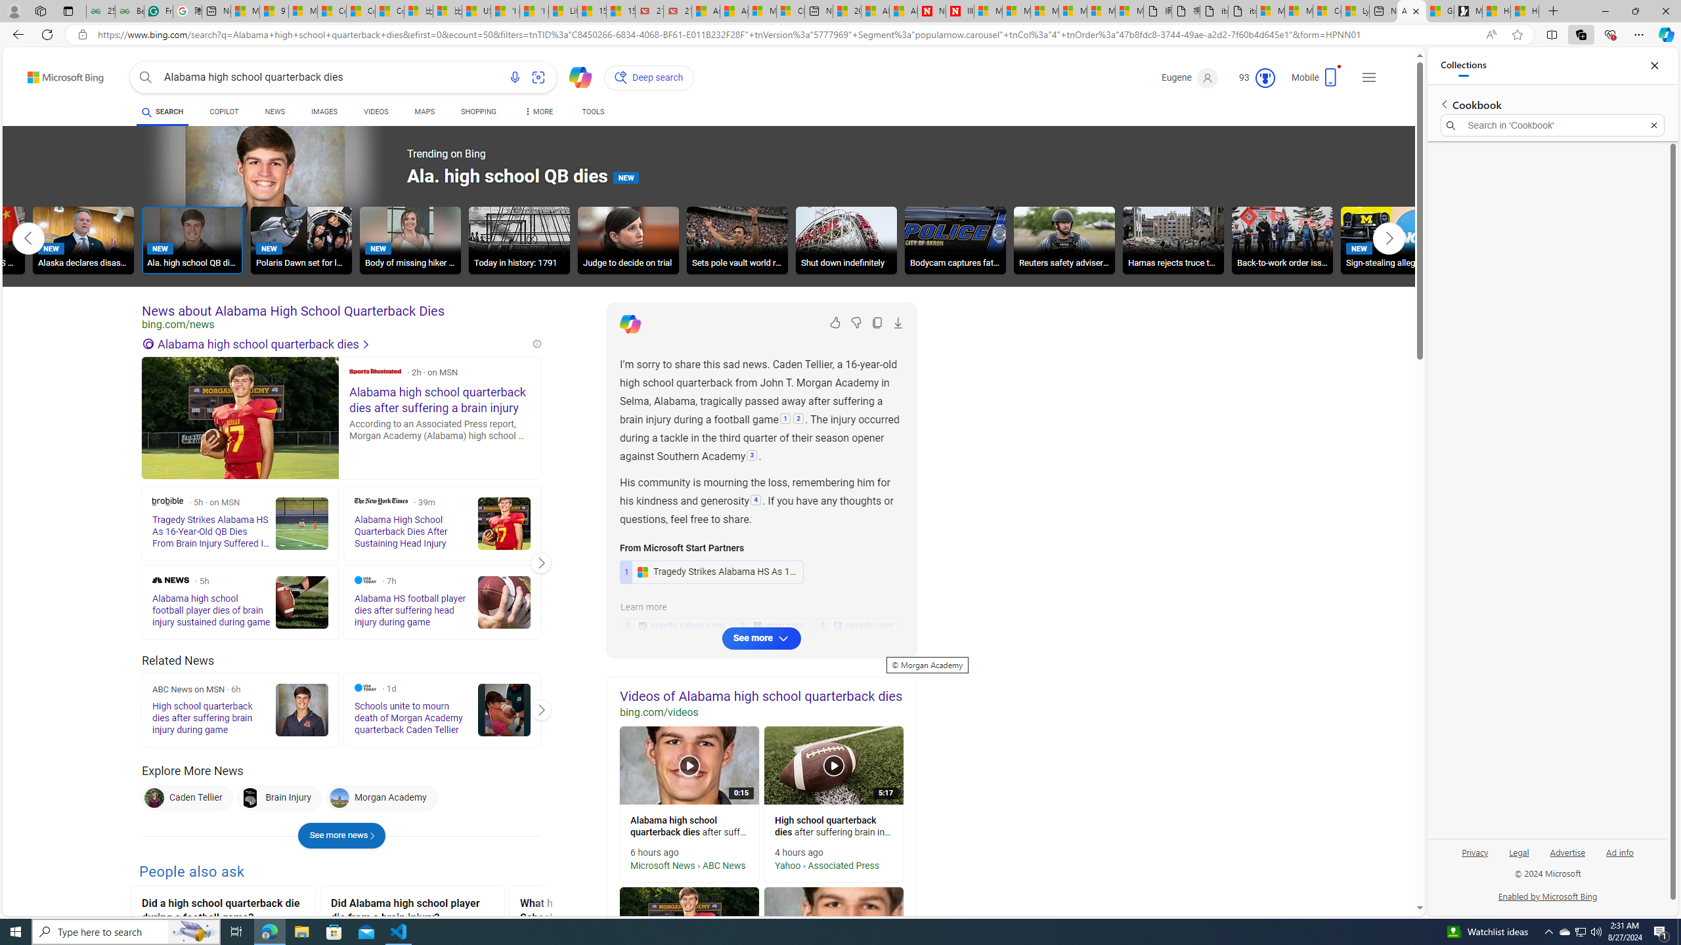 The height and width of the screenshot is (945, 1681). I want to click on Sets pole vault world record, so click(738, 243).